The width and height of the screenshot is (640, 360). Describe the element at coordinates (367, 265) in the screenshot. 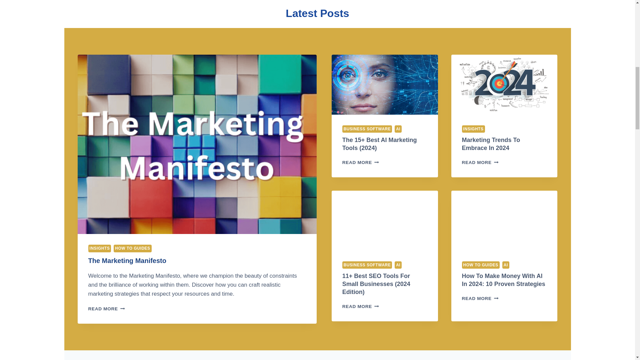

I see `BUSINESS SOFTWARE` at that location.